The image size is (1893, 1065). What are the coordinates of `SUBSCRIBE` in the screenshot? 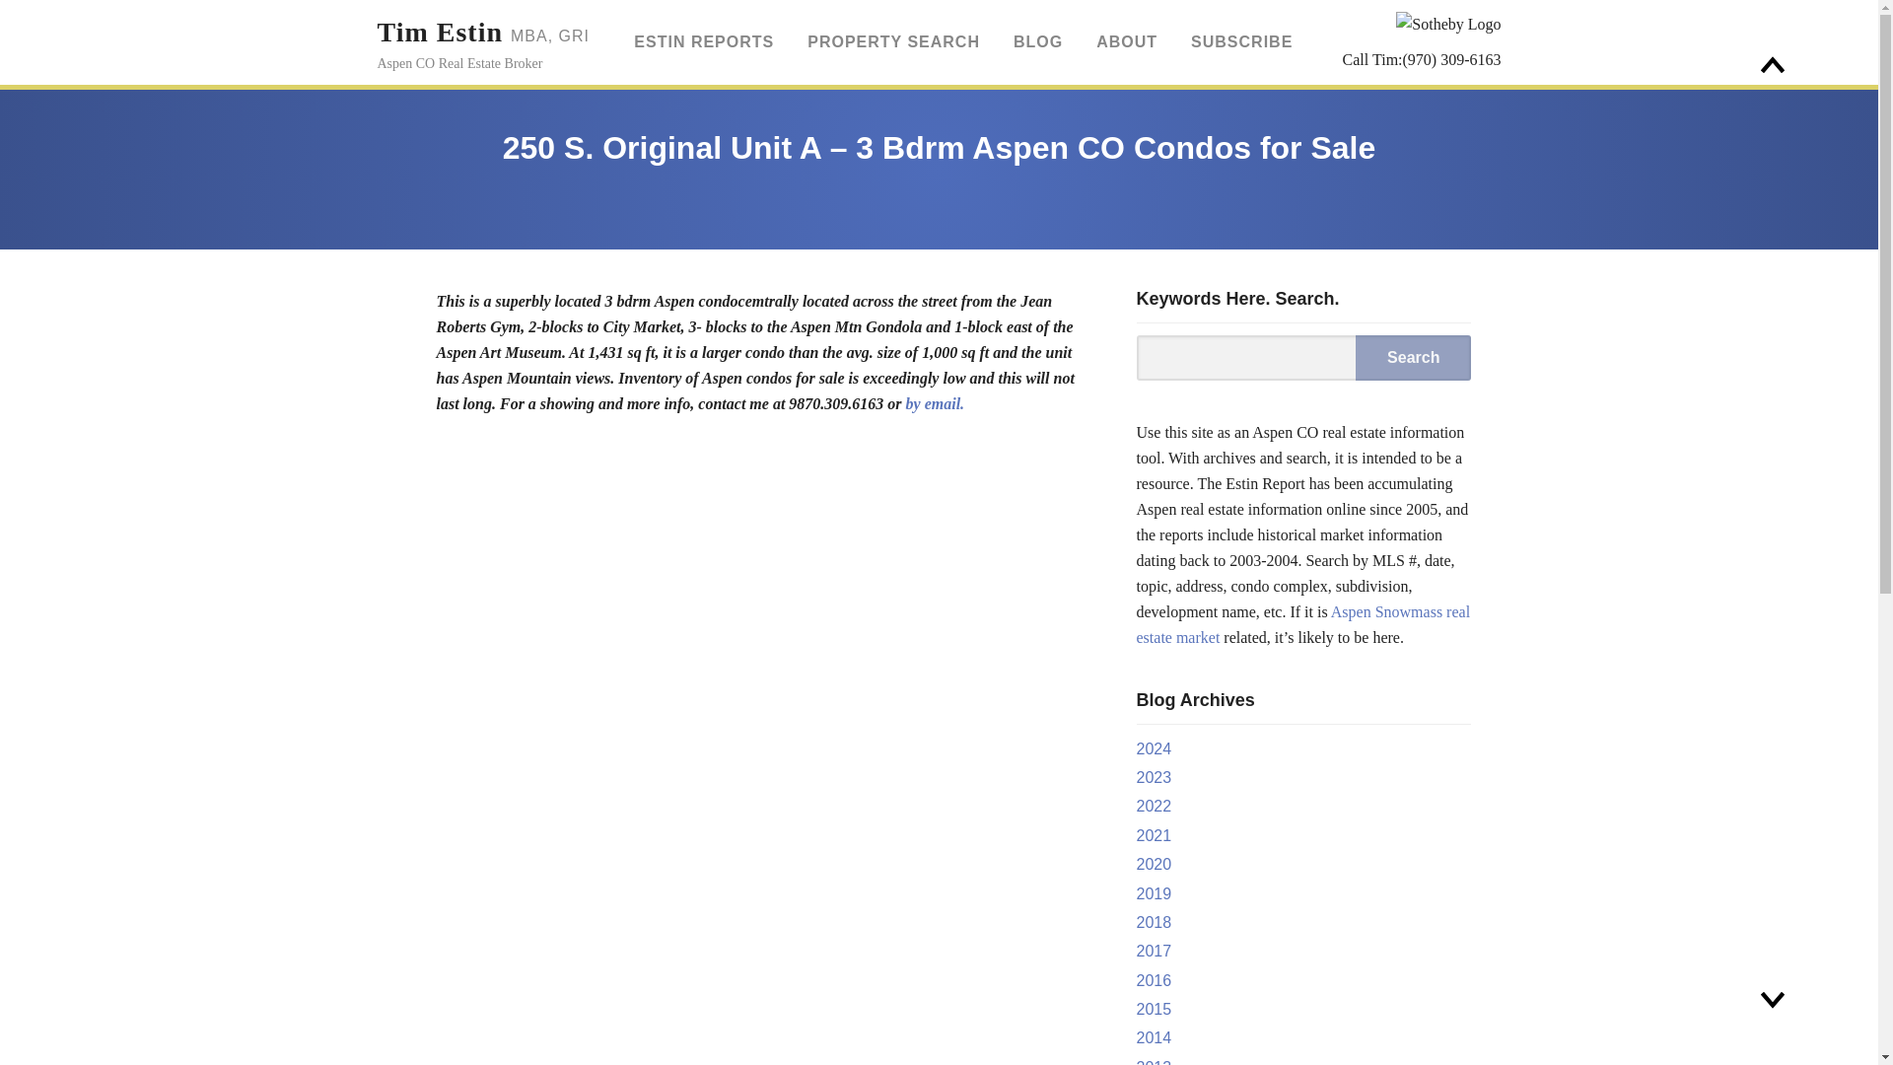 It's located at (1037, 42).